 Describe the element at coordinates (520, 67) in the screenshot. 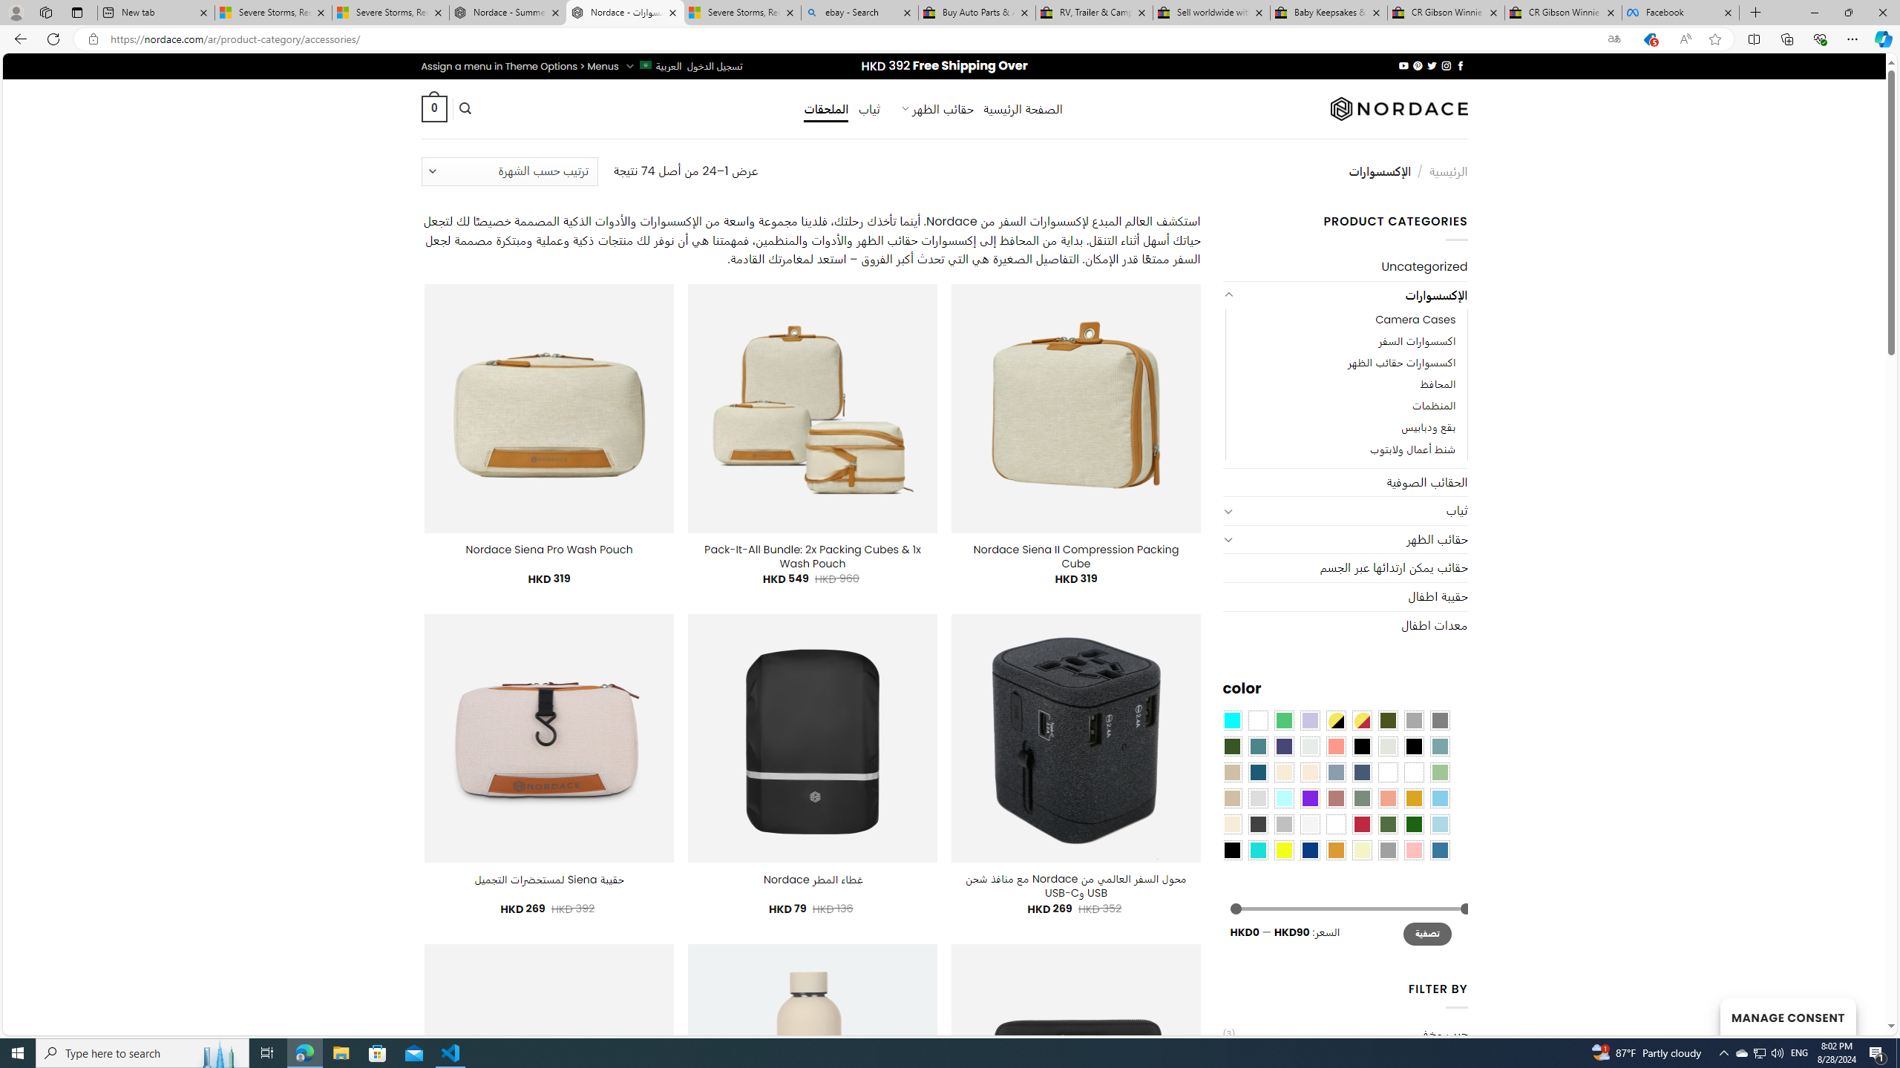

I see `Assign a menu in Theme Options > Menus` at that location.